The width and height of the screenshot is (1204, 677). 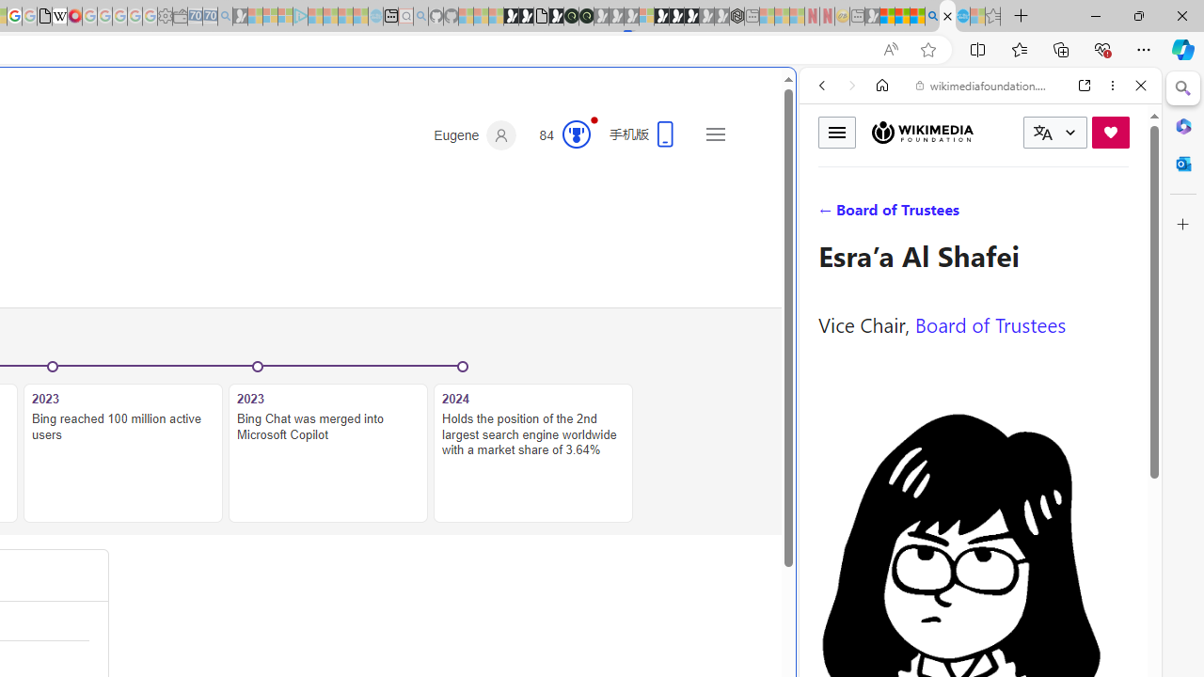 I want to click on Target page - Wikipedia, so click(x=59, y=17).